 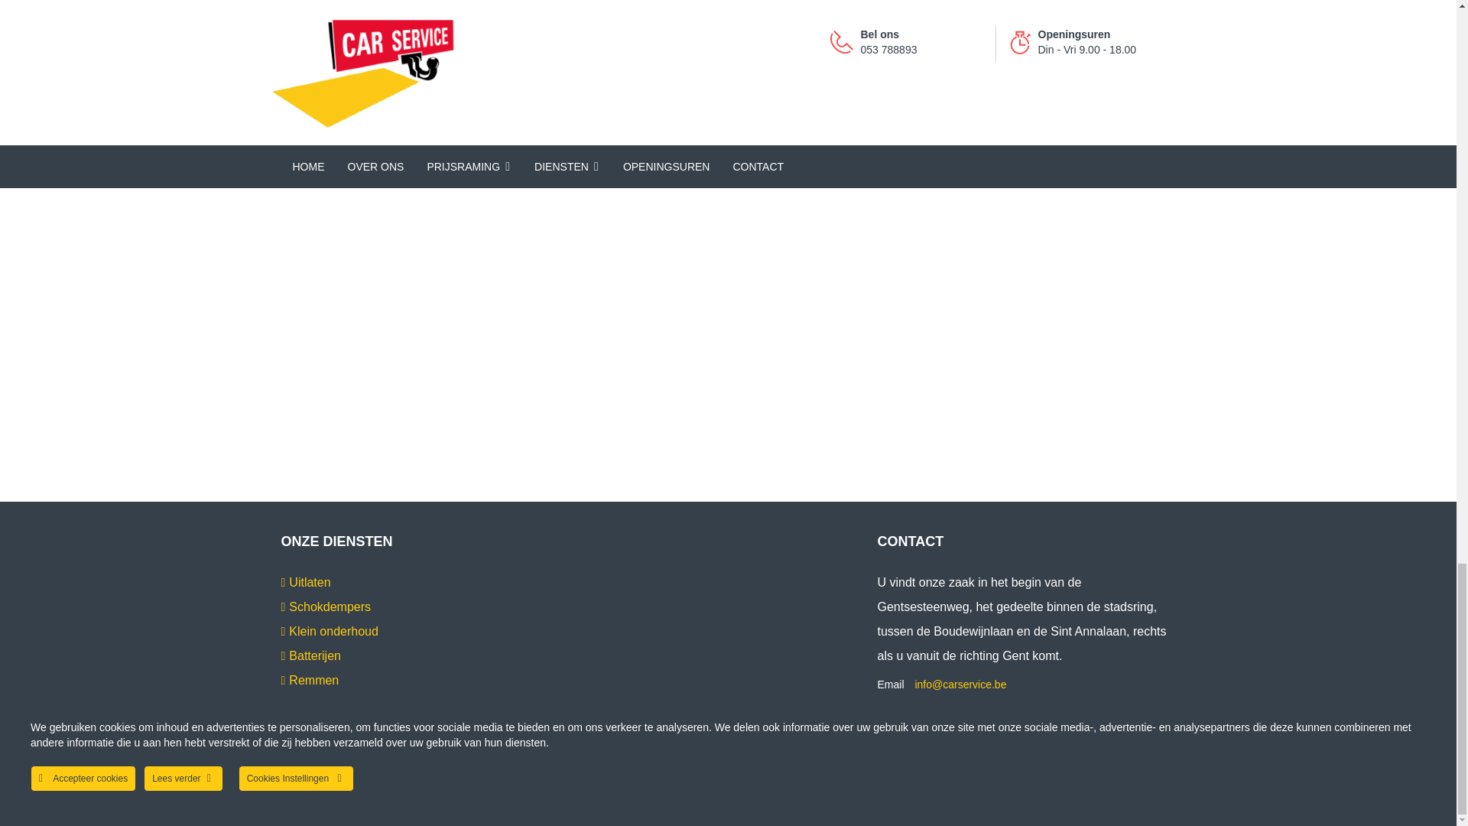 What do you see at coordinates (326, 610) in the screenshot?
I see `Schokdempers` at bounding box center [326, 610].